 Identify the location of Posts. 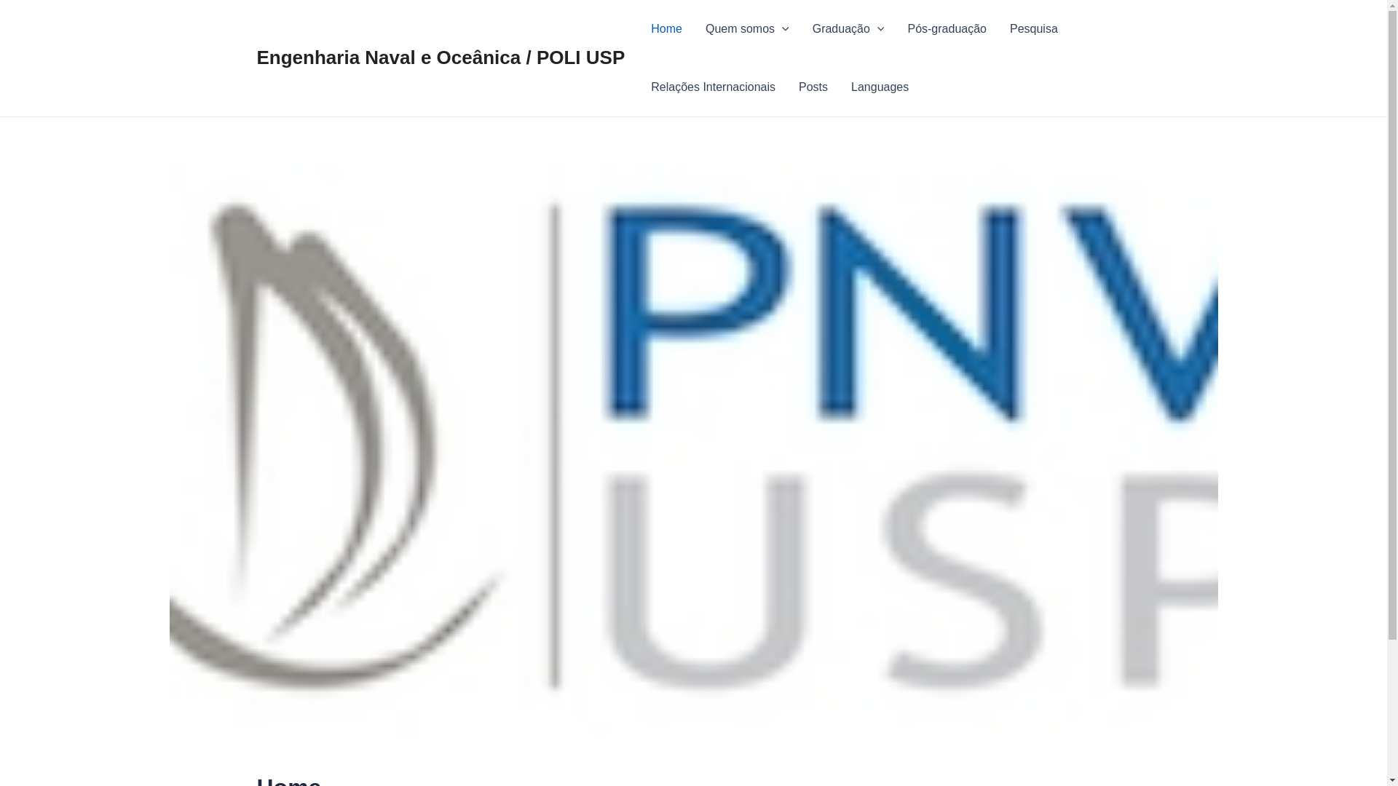
(813, 87).